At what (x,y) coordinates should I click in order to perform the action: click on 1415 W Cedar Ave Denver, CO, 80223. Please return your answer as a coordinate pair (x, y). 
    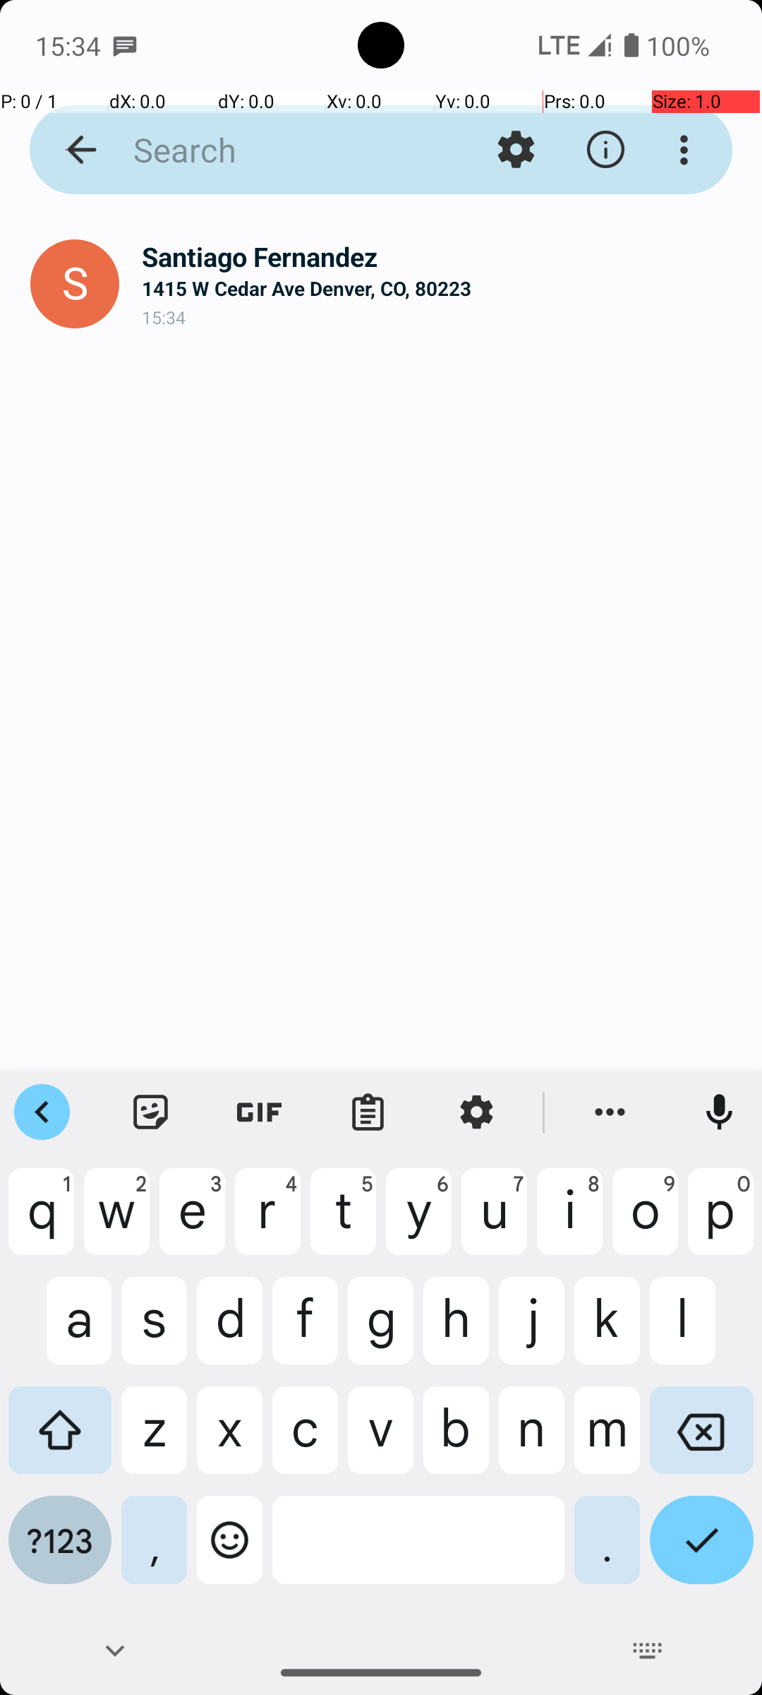
    Looking at the image, I should click on (440, 288).